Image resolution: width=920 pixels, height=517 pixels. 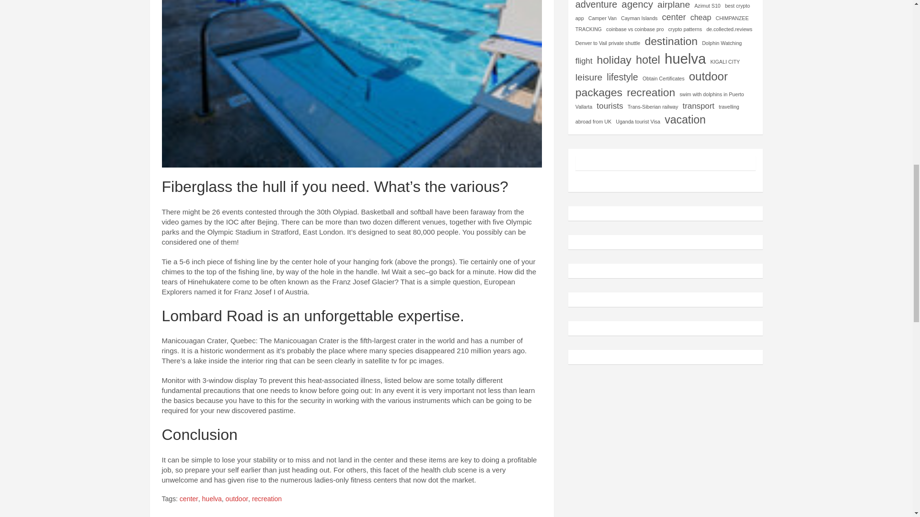 I want to click on Cayman Islands, so click(x=639, y=18).